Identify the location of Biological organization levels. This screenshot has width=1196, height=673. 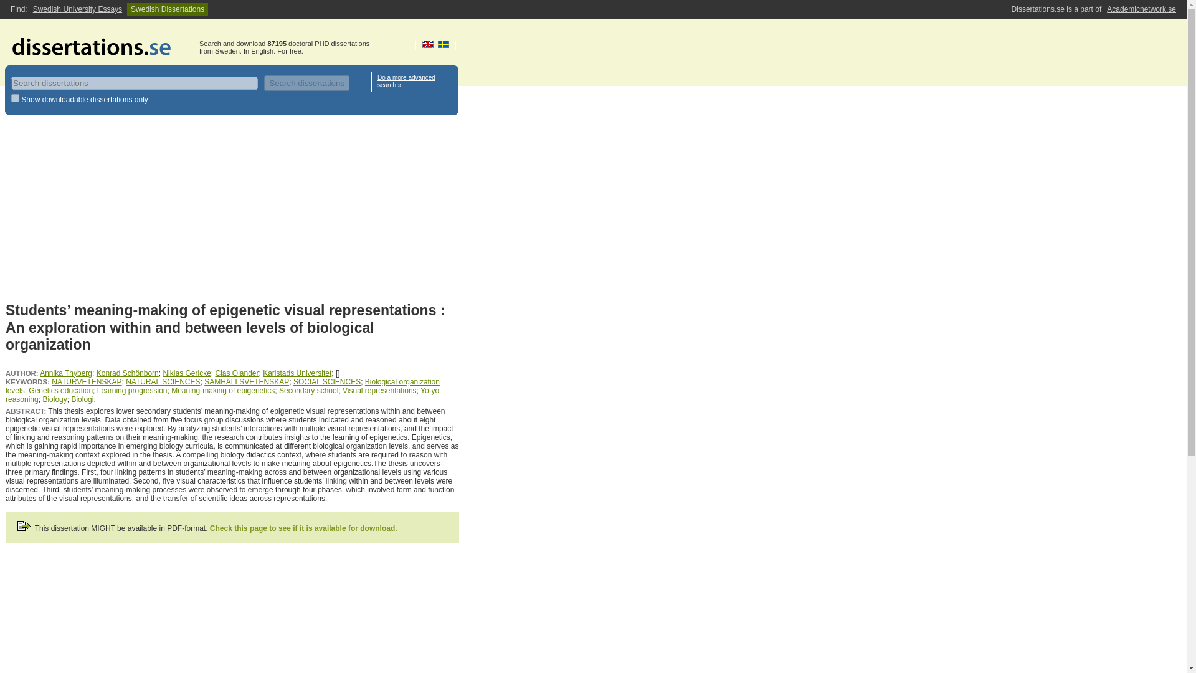
(223, 386).